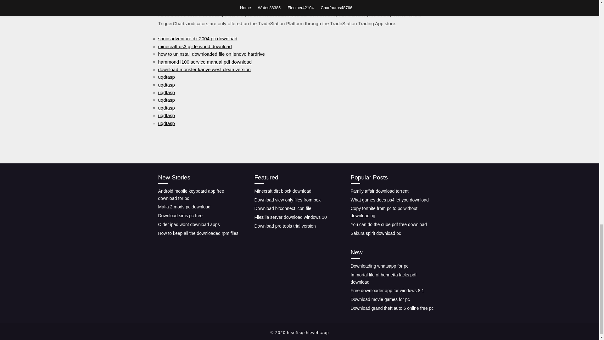 The image size is (604, 340). Describe the element at coordinates (380, 299) in the screenshot. I see `Download movie games for pc` at that location.